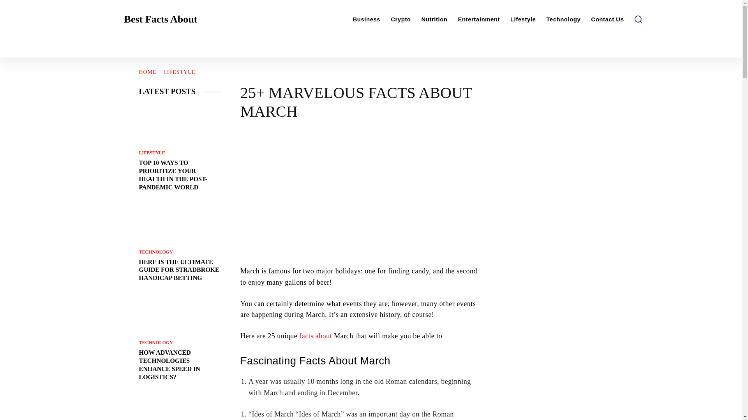 The image size is (748, 420). I want to click on HERE IS THE ULTIMATE GUIDE FOR STRADBROKE HANDICAP BETTING, so click(178, 270).